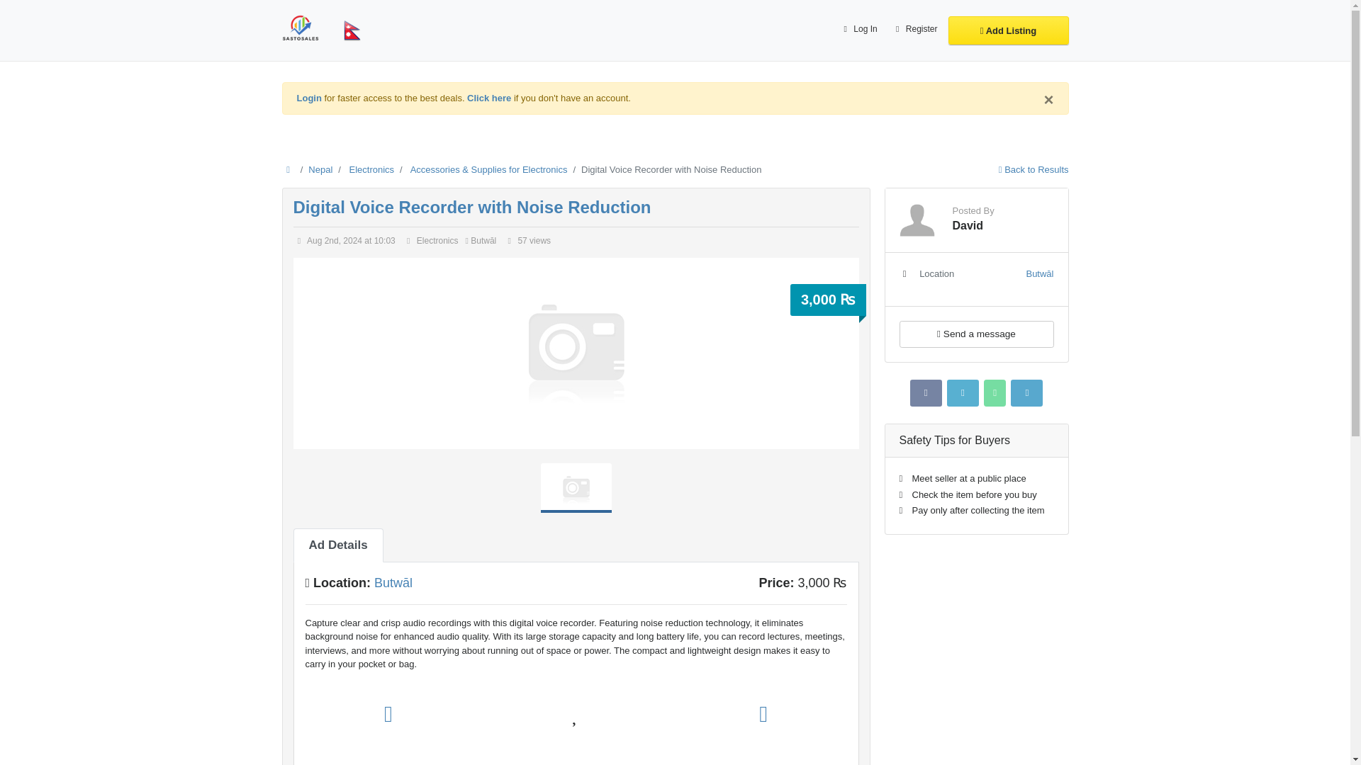 The image size is (1361, 765). What do you see at coordinates (309, 98) in the screenshot?
I see `Login` at bounding box center [309, 98].